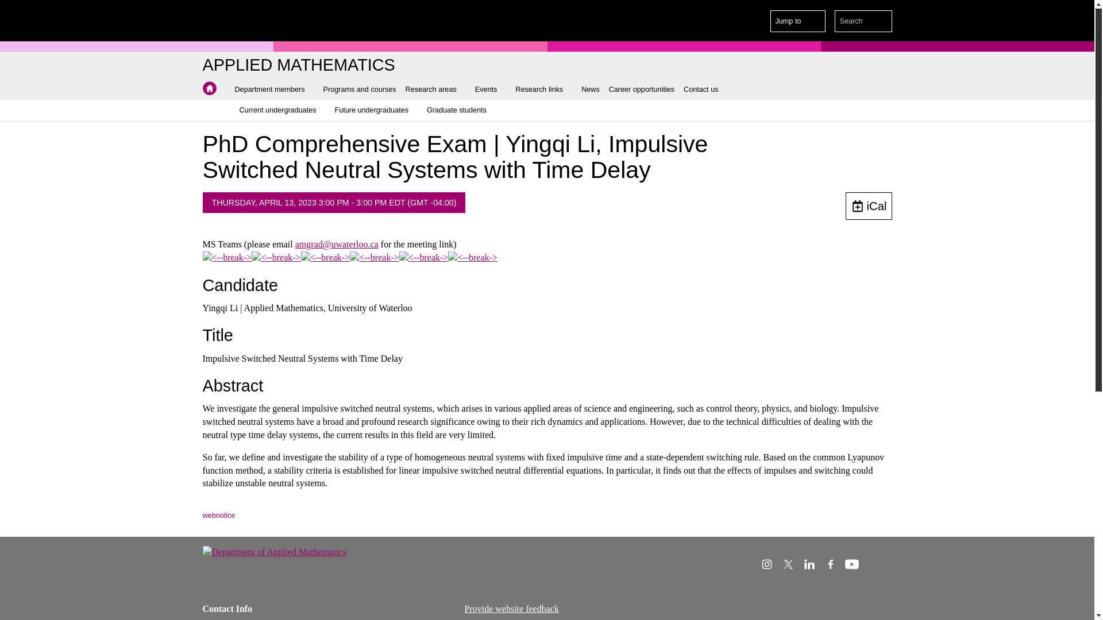 The width and height of the screenshot is (1103, 620). I want to click on Research areas, so click(435, 90).